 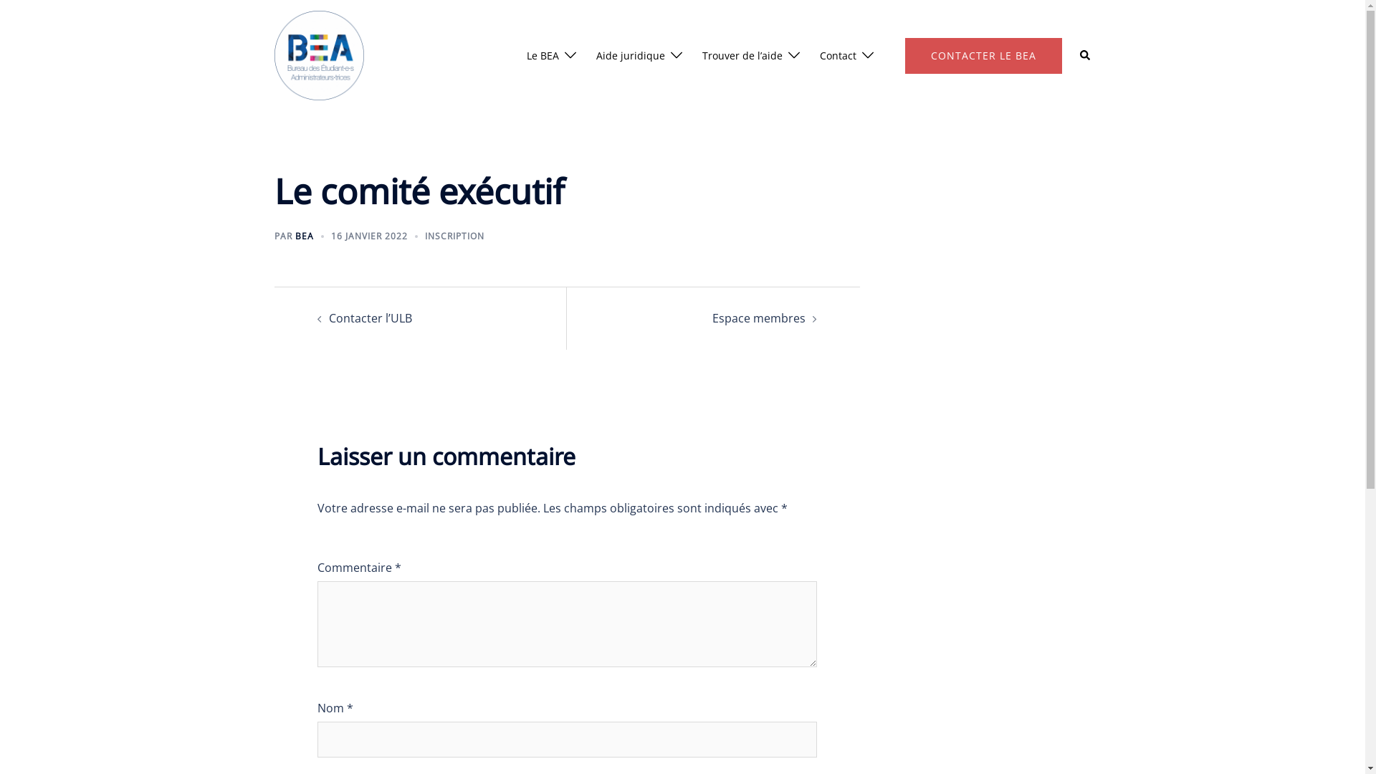 What do you see at coordinates (454, 236) in the screenshot?
I see `INSCRIPTION` at bounding box center [454, 236].